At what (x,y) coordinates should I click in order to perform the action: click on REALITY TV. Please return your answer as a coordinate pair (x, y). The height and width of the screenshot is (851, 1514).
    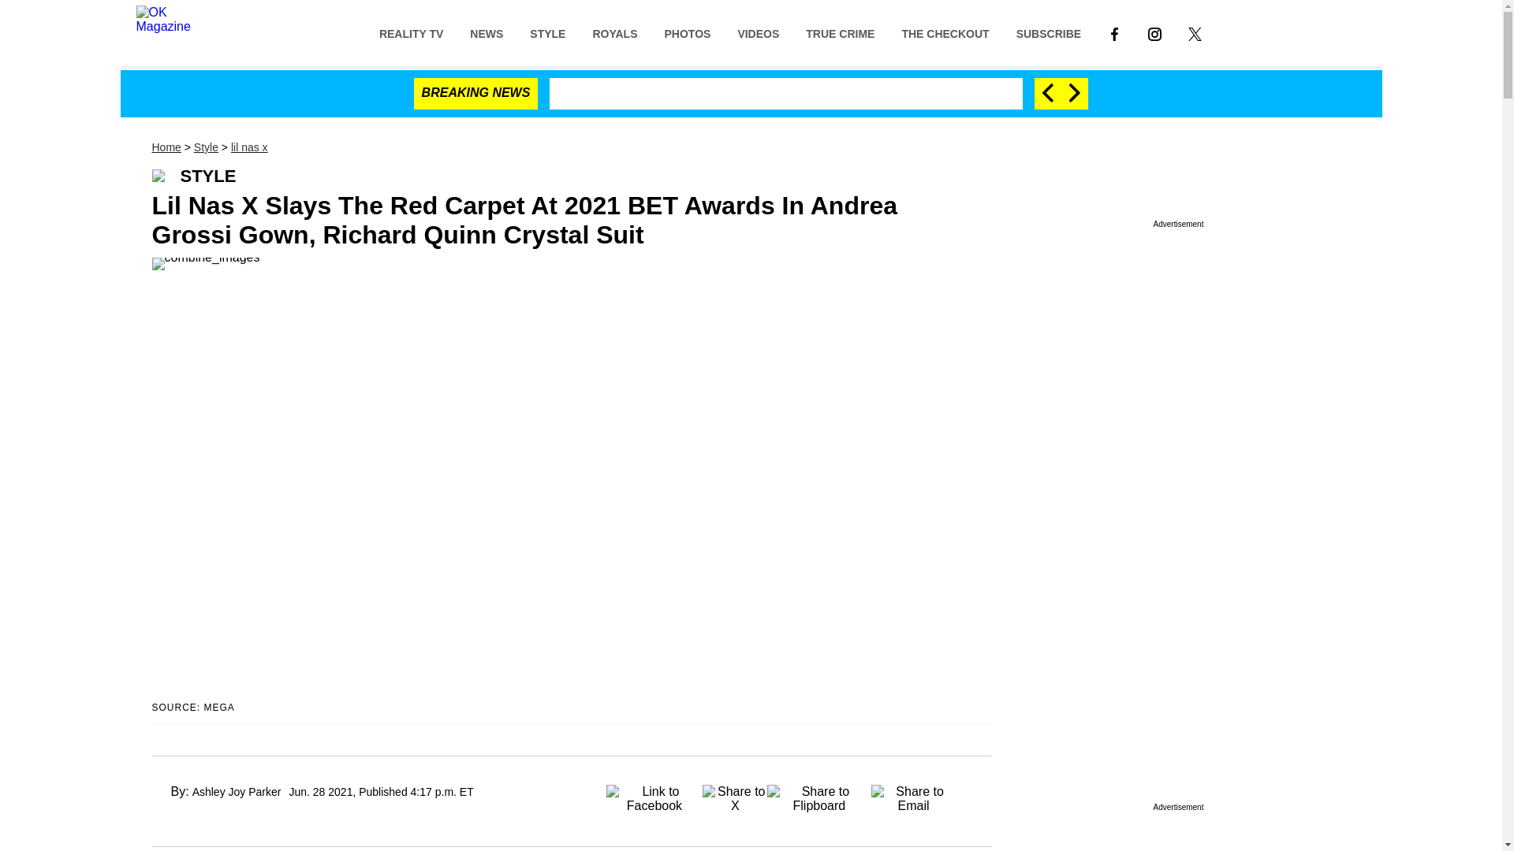
    Looking at the image, I should click on (412, 32).